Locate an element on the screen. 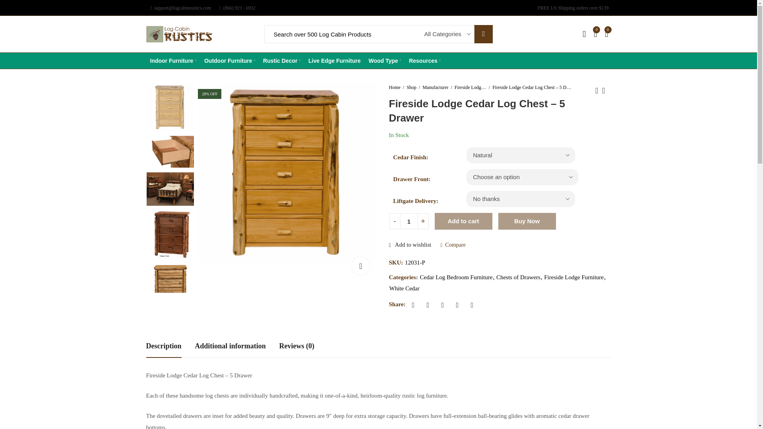 Image resolution: width=763 pixels, height=429 pixels. Search is located at coordinates (483, 34).